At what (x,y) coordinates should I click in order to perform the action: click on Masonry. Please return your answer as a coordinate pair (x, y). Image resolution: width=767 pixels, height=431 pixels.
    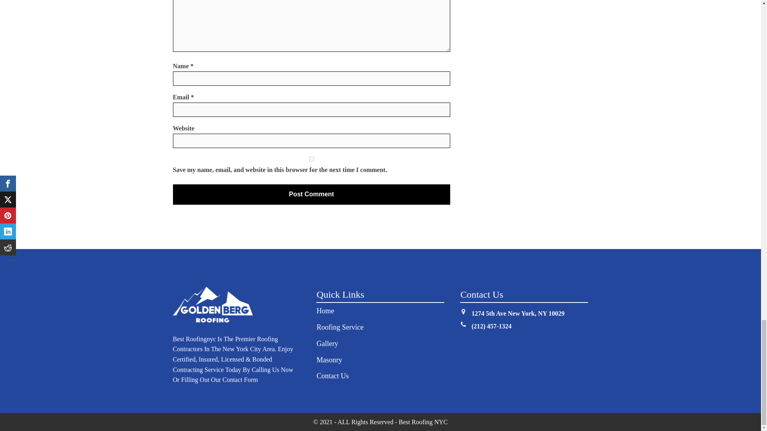
    Looking at the image, I should click on (329, 360).